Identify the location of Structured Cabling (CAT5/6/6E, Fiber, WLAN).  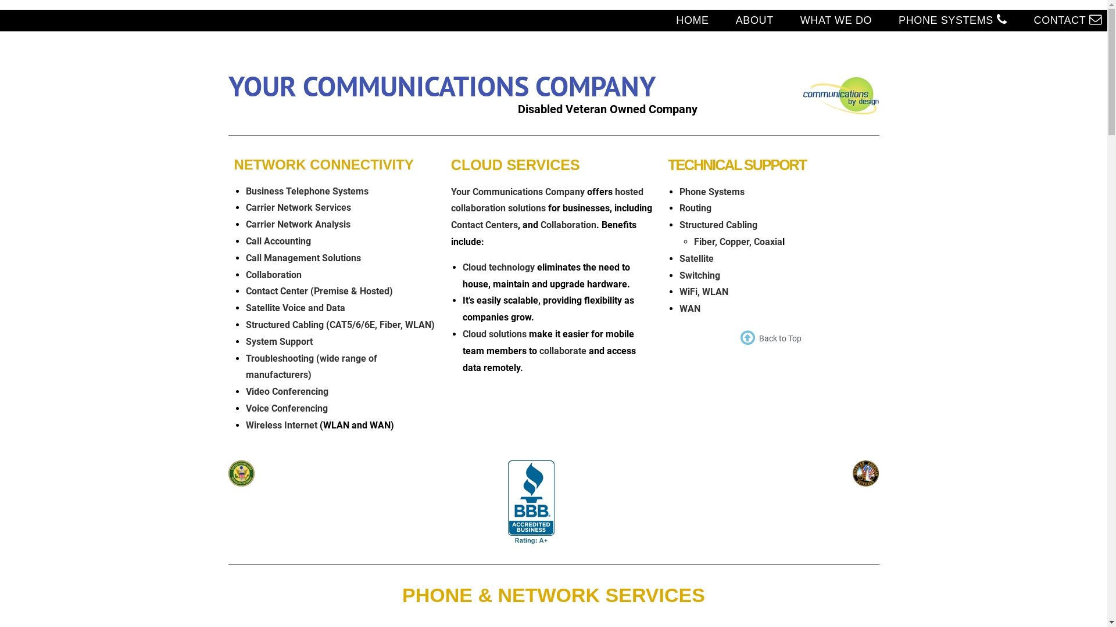
(339, 325).